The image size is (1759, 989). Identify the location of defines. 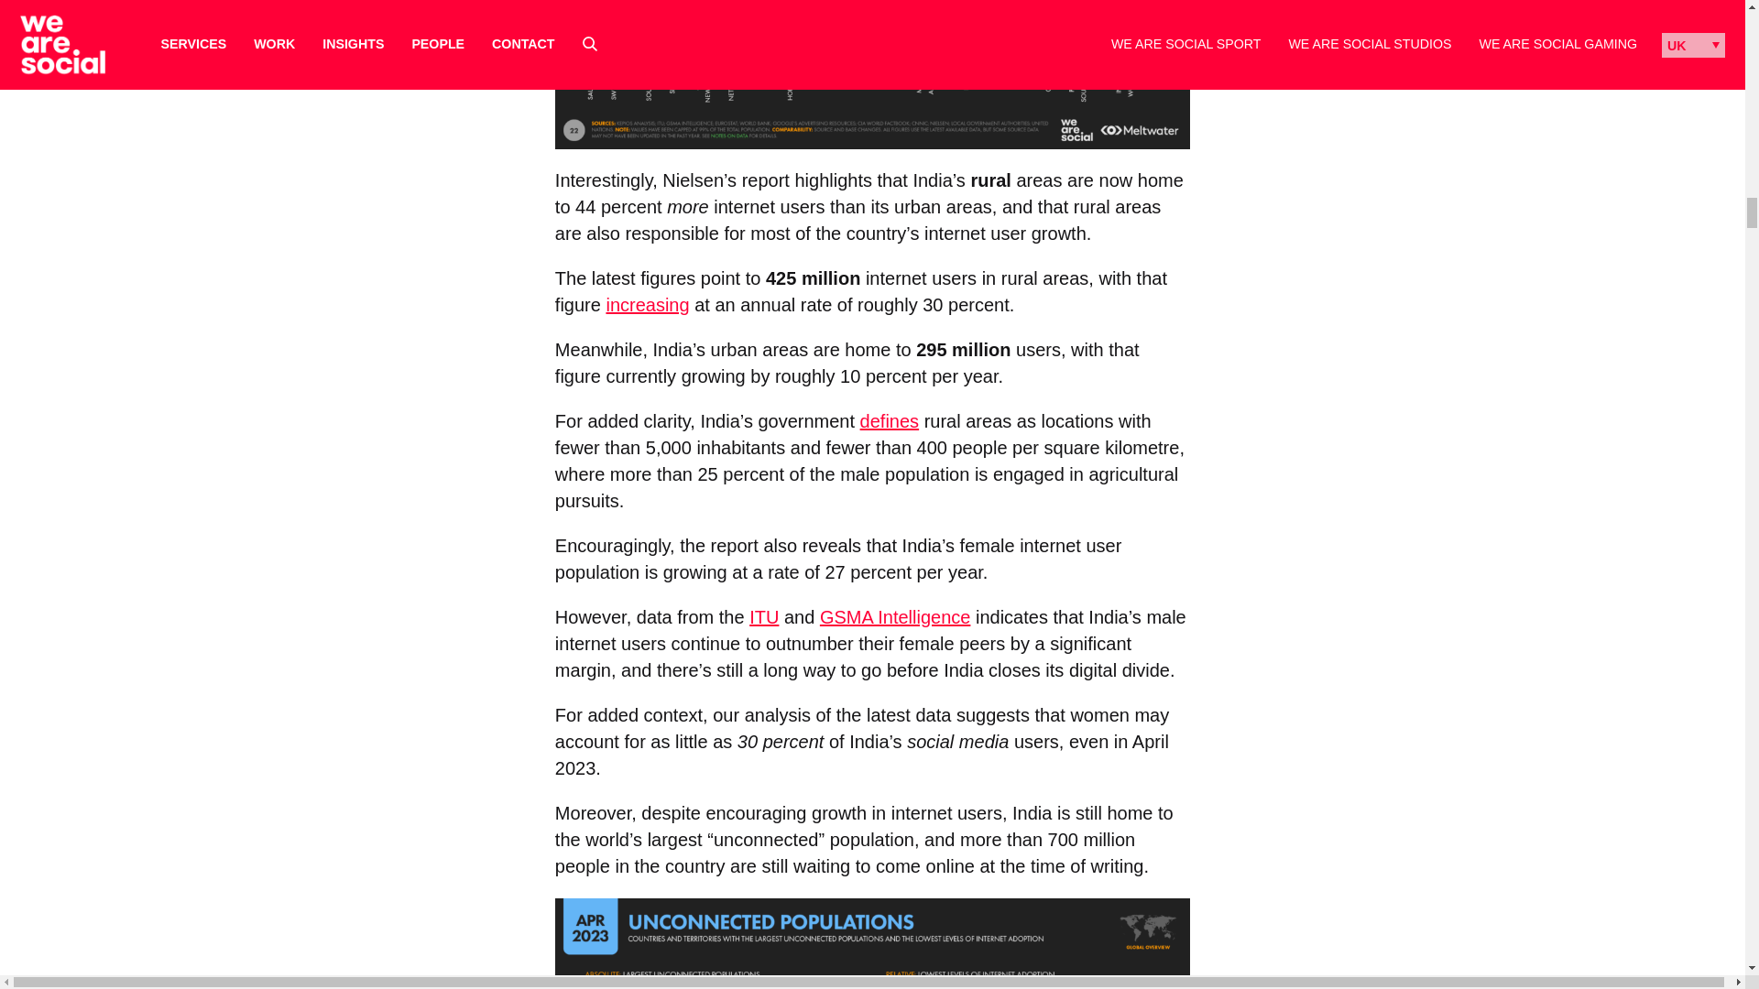
(890, 421).